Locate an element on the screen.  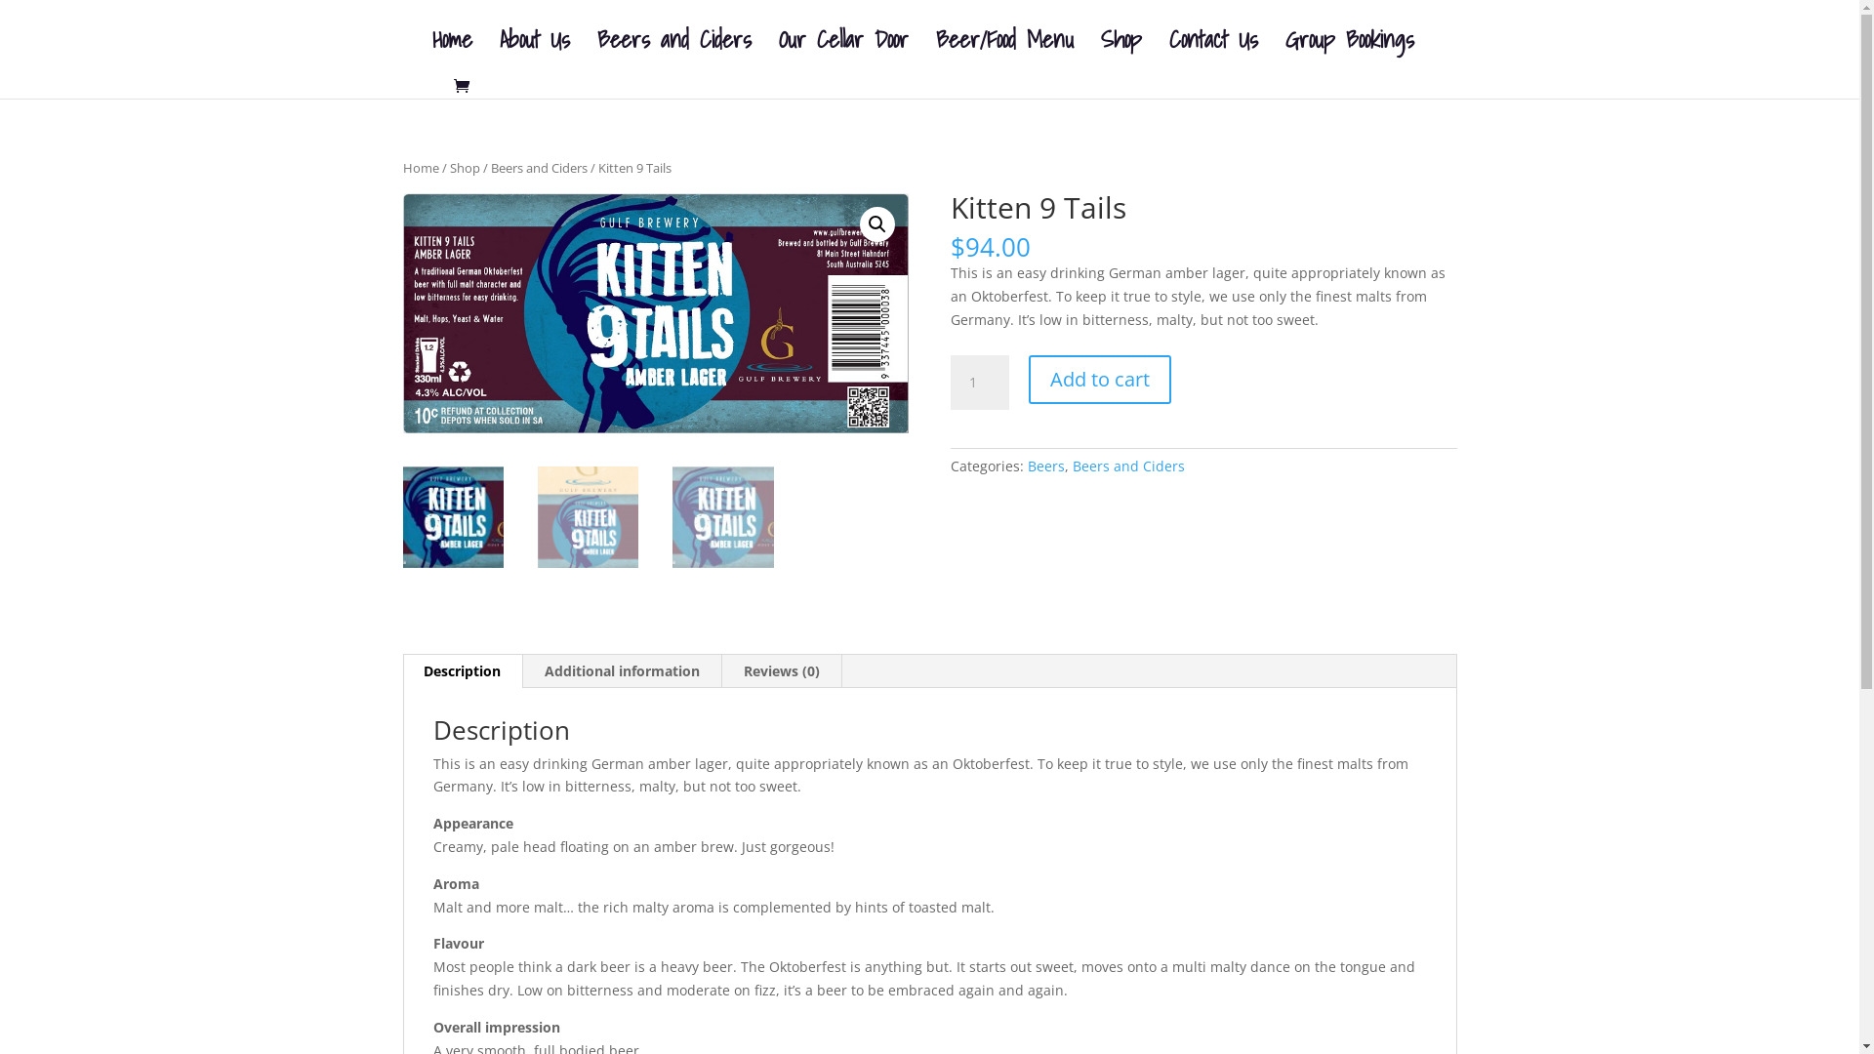
Shop is located at coordinates (465, 168).